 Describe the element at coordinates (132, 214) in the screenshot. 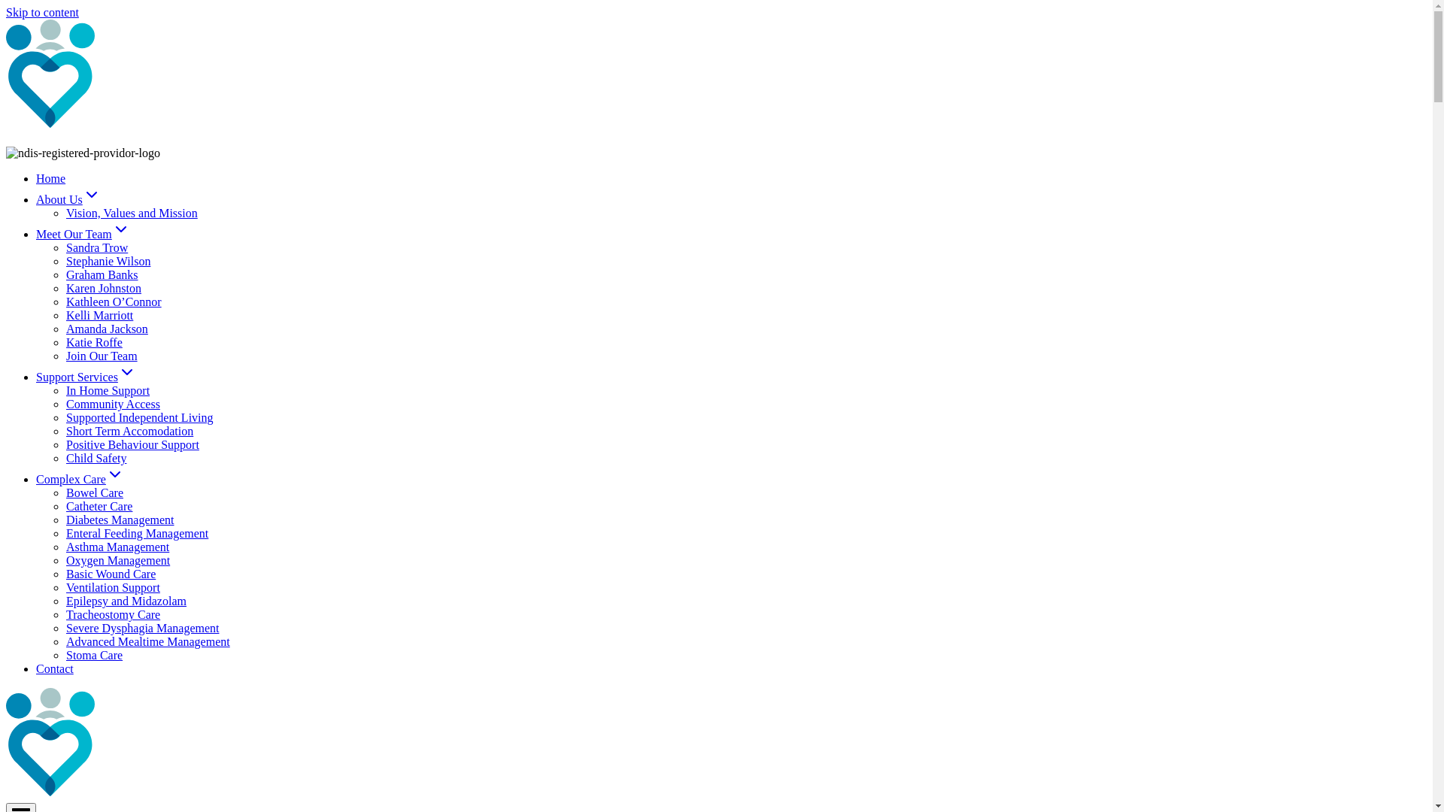

I see `Vision, Values and Mission` at that location.